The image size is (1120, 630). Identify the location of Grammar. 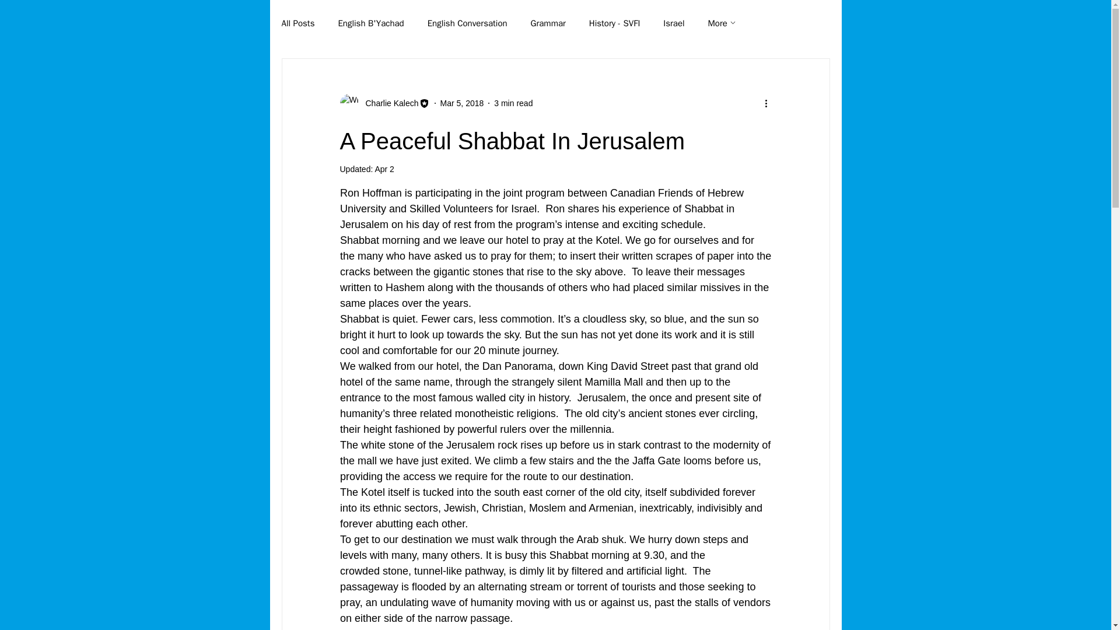
(548, 23).